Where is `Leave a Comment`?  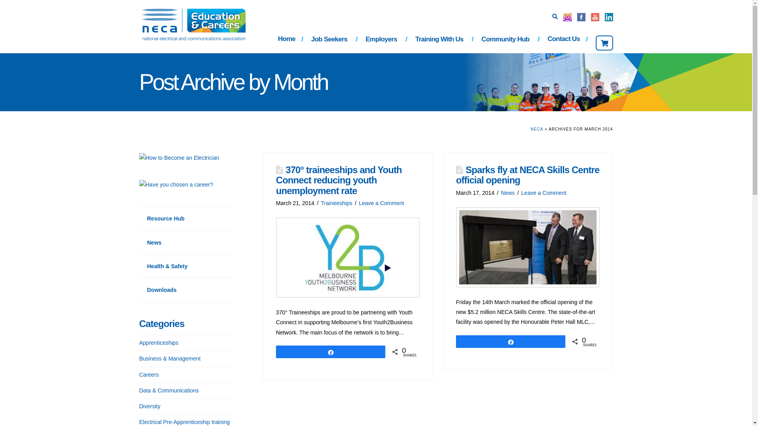
Leave a Comment is located at coordinates (381, 203).